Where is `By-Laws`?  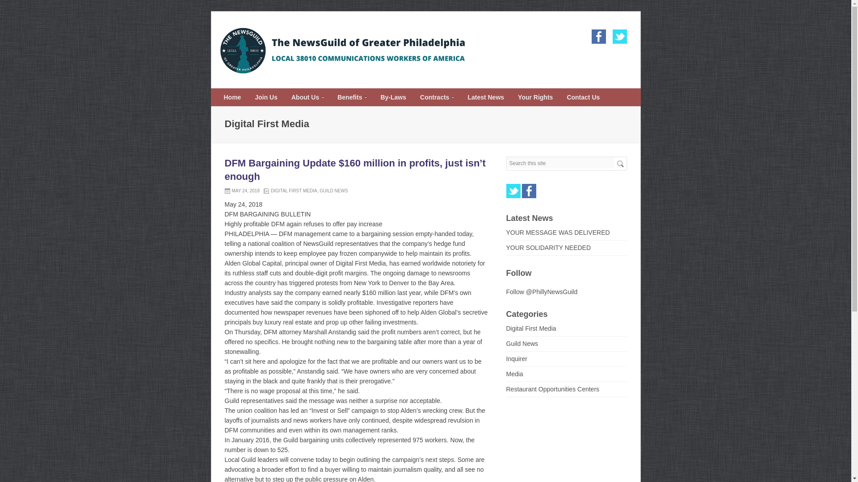 By-Laws is located at coordinates (393, 97).